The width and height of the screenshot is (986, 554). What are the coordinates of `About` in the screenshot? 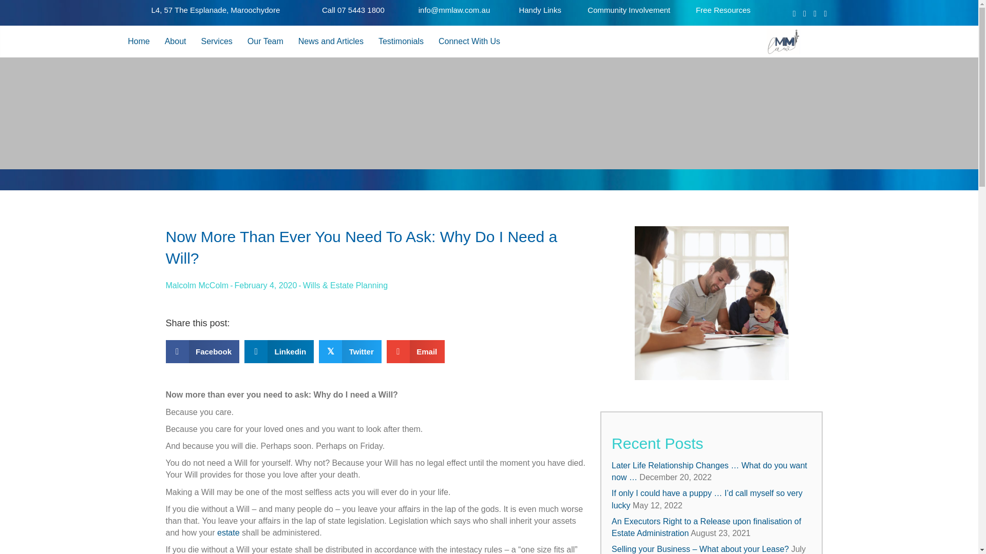 It's located at (176, 41).